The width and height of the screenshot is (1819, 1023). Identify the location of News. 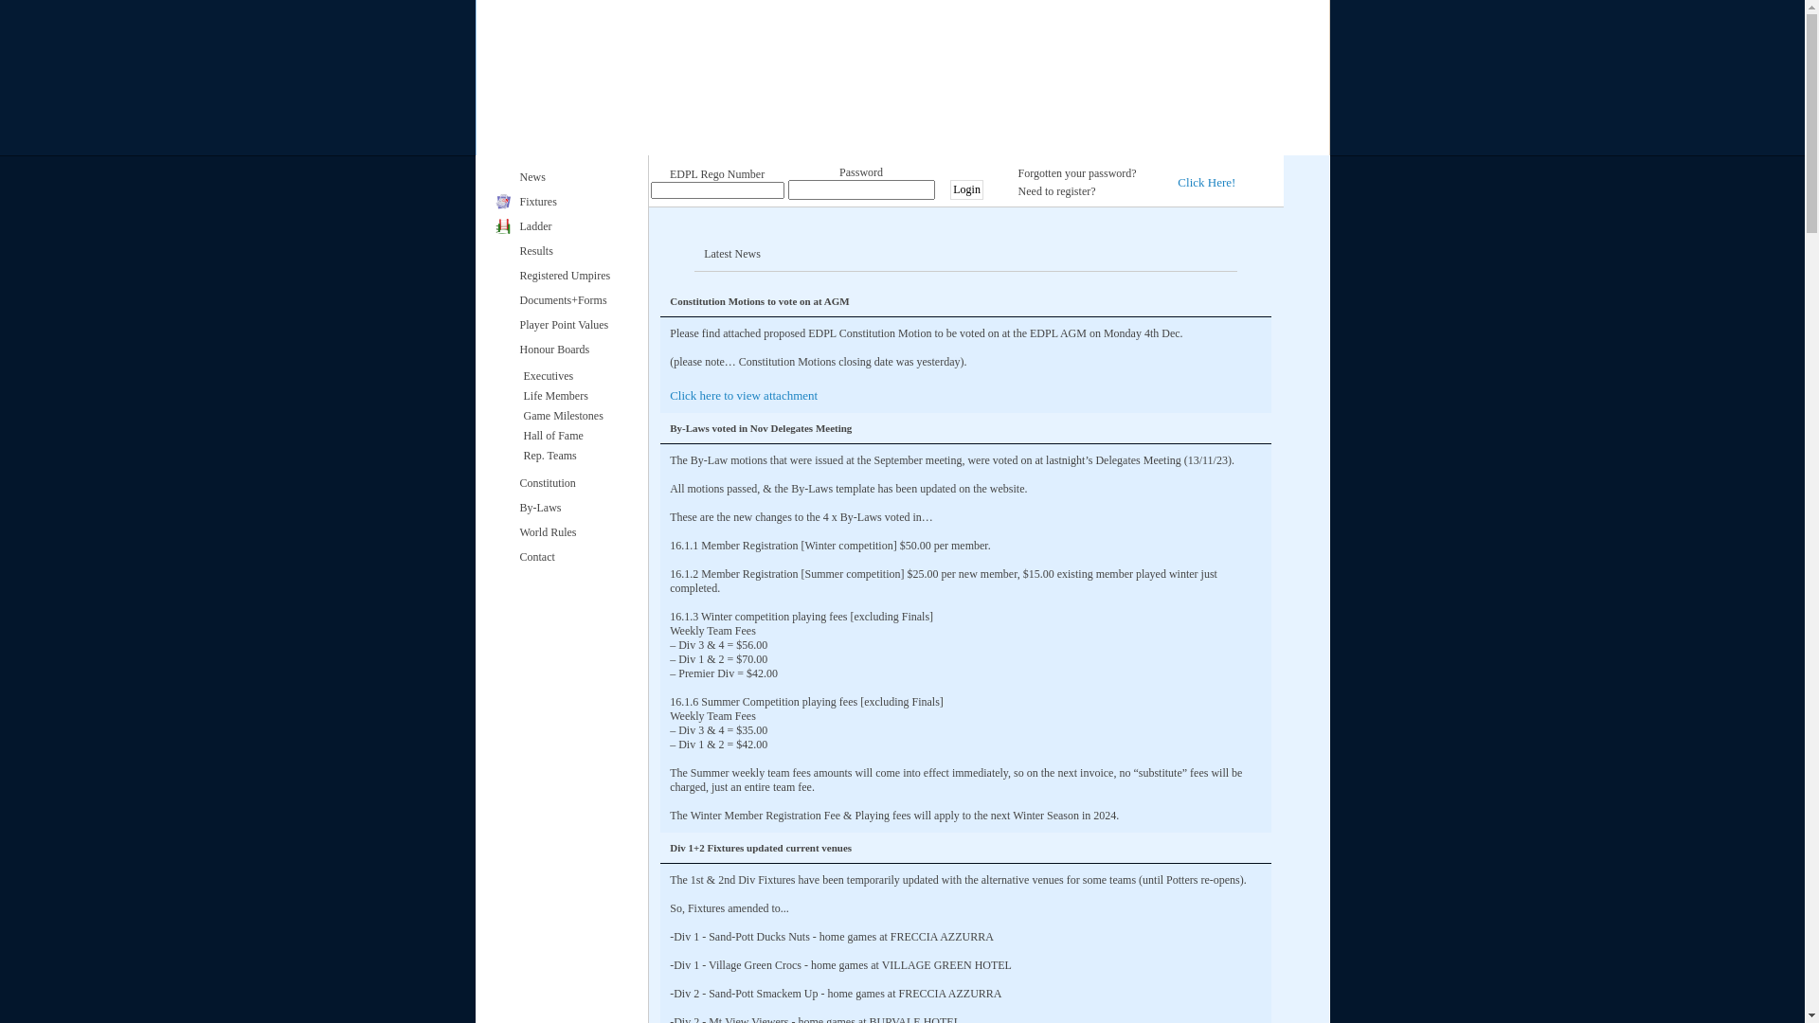
(572, 177).